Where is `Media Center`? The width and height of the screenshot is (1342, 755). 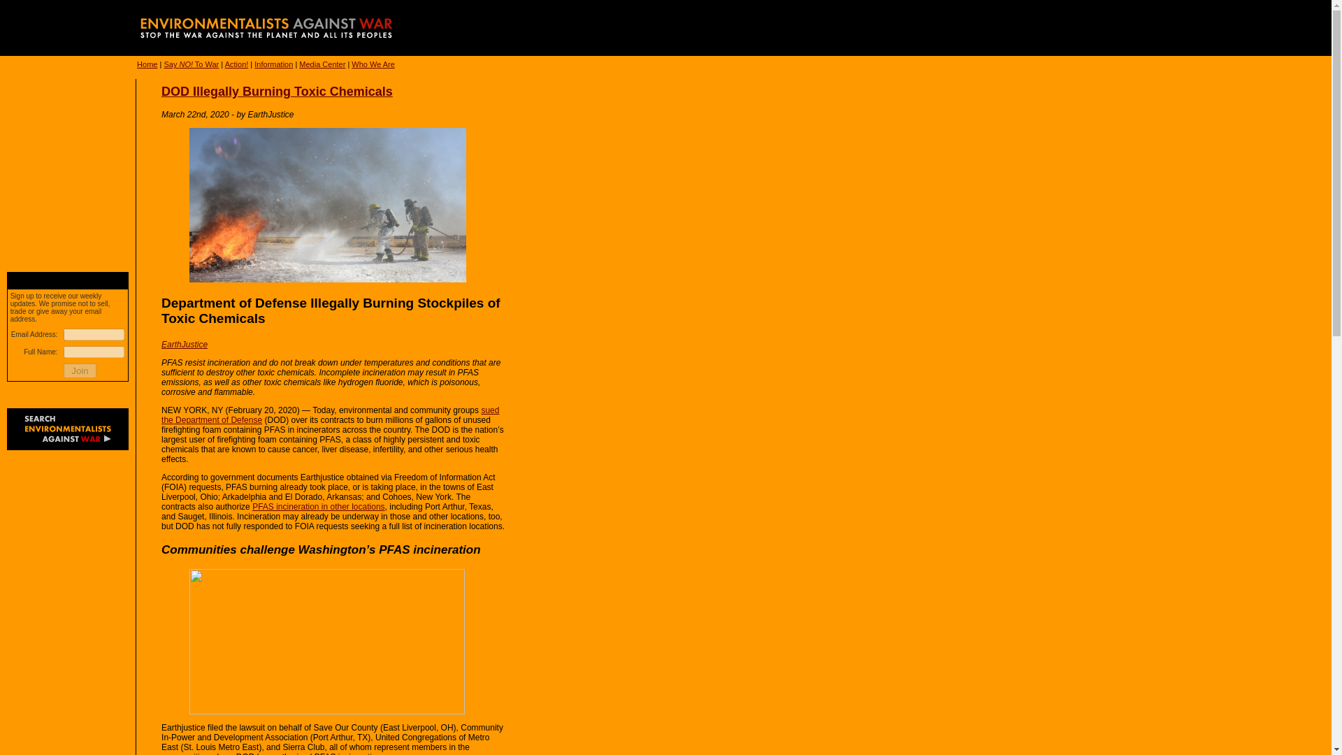
Media Center is located at coordinates (322, 64).